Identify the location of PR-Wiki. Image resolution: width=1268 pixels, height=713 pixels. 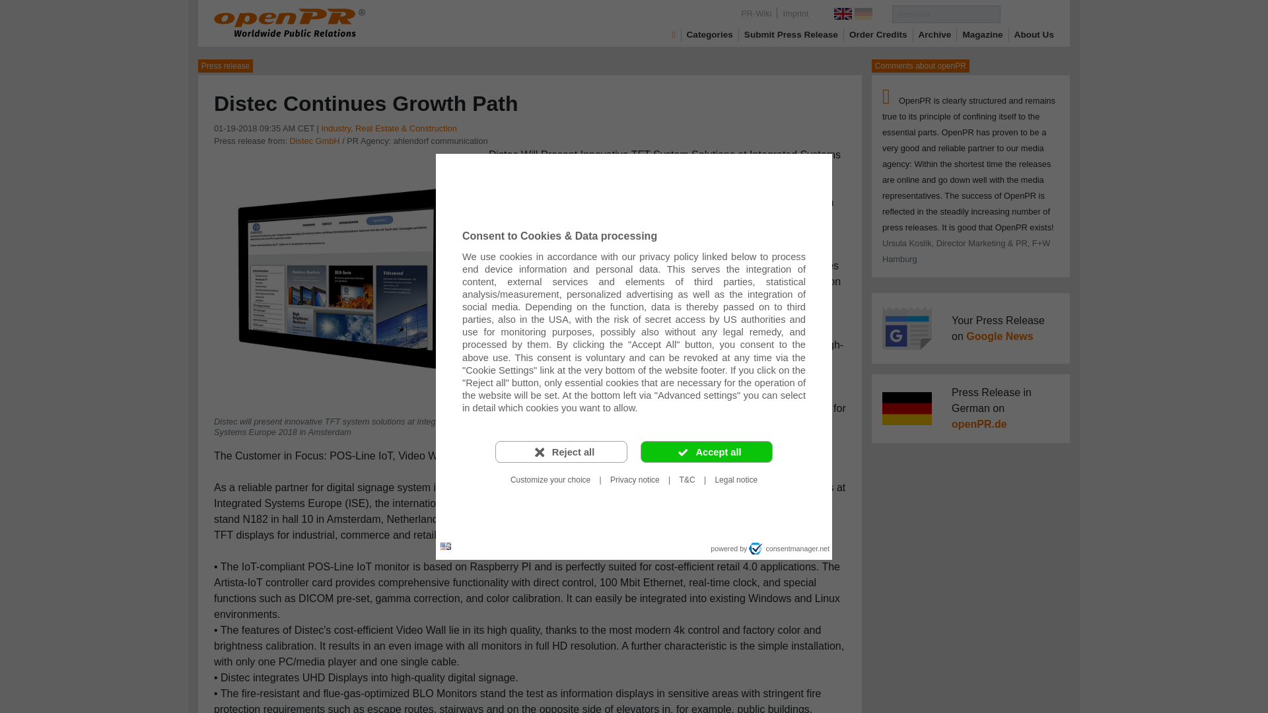
(756, 13).